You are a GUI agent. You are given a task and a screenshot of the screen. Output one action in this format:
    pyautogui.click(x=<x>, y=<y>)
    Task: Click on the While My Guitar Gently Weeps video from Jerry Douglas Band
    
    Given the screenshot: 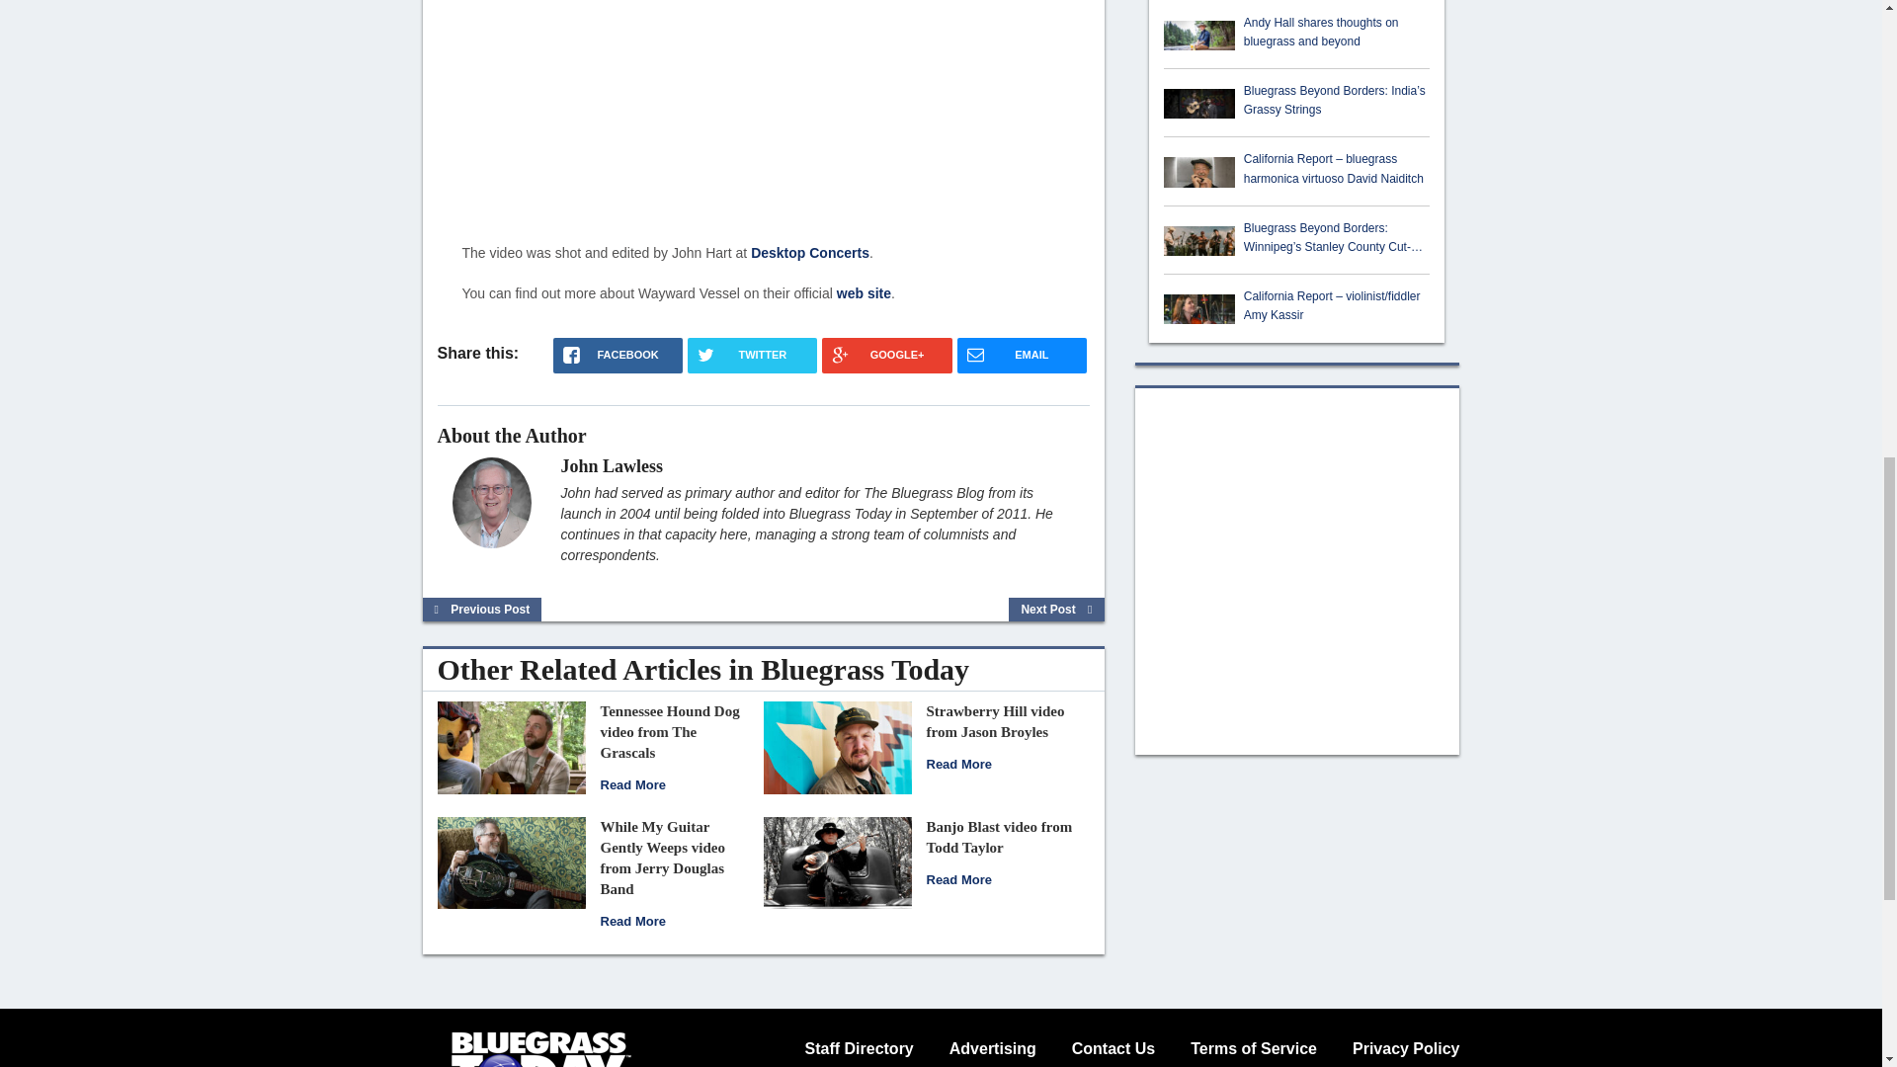 What is the action you would take?
    pyautogui.click(x=632, y=921)
    